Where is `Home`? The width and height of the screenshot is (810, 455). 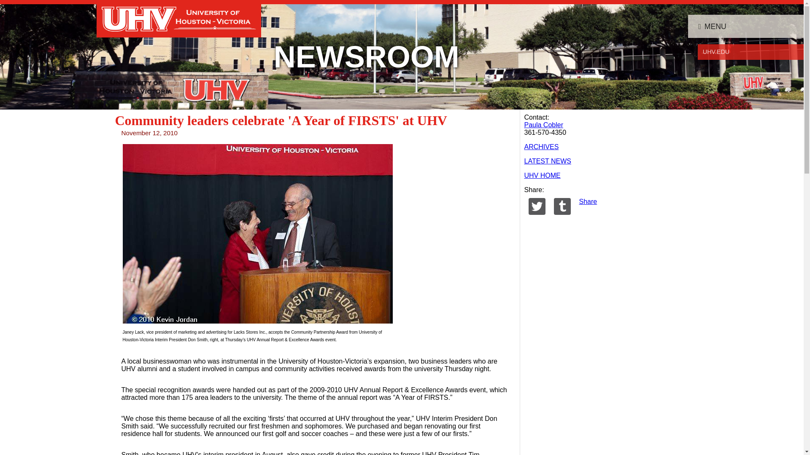 Home is located at coordinates (179, 19).